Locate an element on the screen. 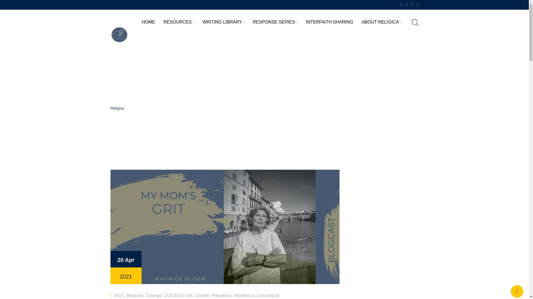 The height and width of the screenshot is (299, 533). WRITING LIBRARY is located at coordinates (223, 22).